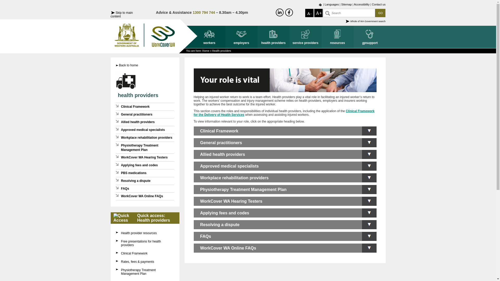 The width and height of the screenshot is (500, 281). What do you see at coordinates (285, 201) in the screenshot?
I see `WorkCover WA Hearing Testers` at bounding box center [285, 201].